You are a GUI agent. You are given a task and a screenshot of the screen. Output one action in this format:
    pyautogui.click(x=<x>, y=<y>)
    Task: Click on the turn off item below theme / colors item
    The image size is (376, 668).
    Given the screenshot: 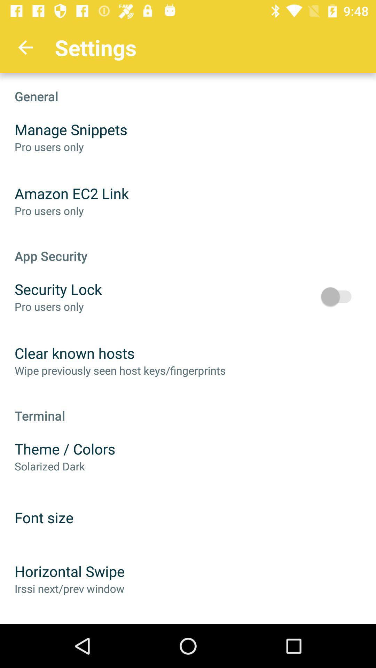 What is the action you would take?
    pyautogui.click(x=49, y=466)
    